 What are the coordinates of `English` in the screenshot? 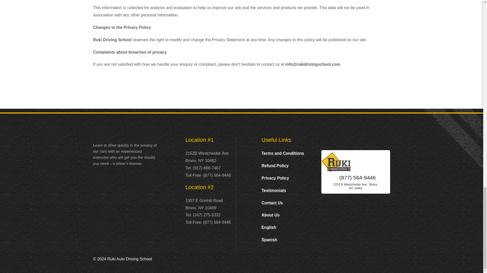 It's located at (269, 227).